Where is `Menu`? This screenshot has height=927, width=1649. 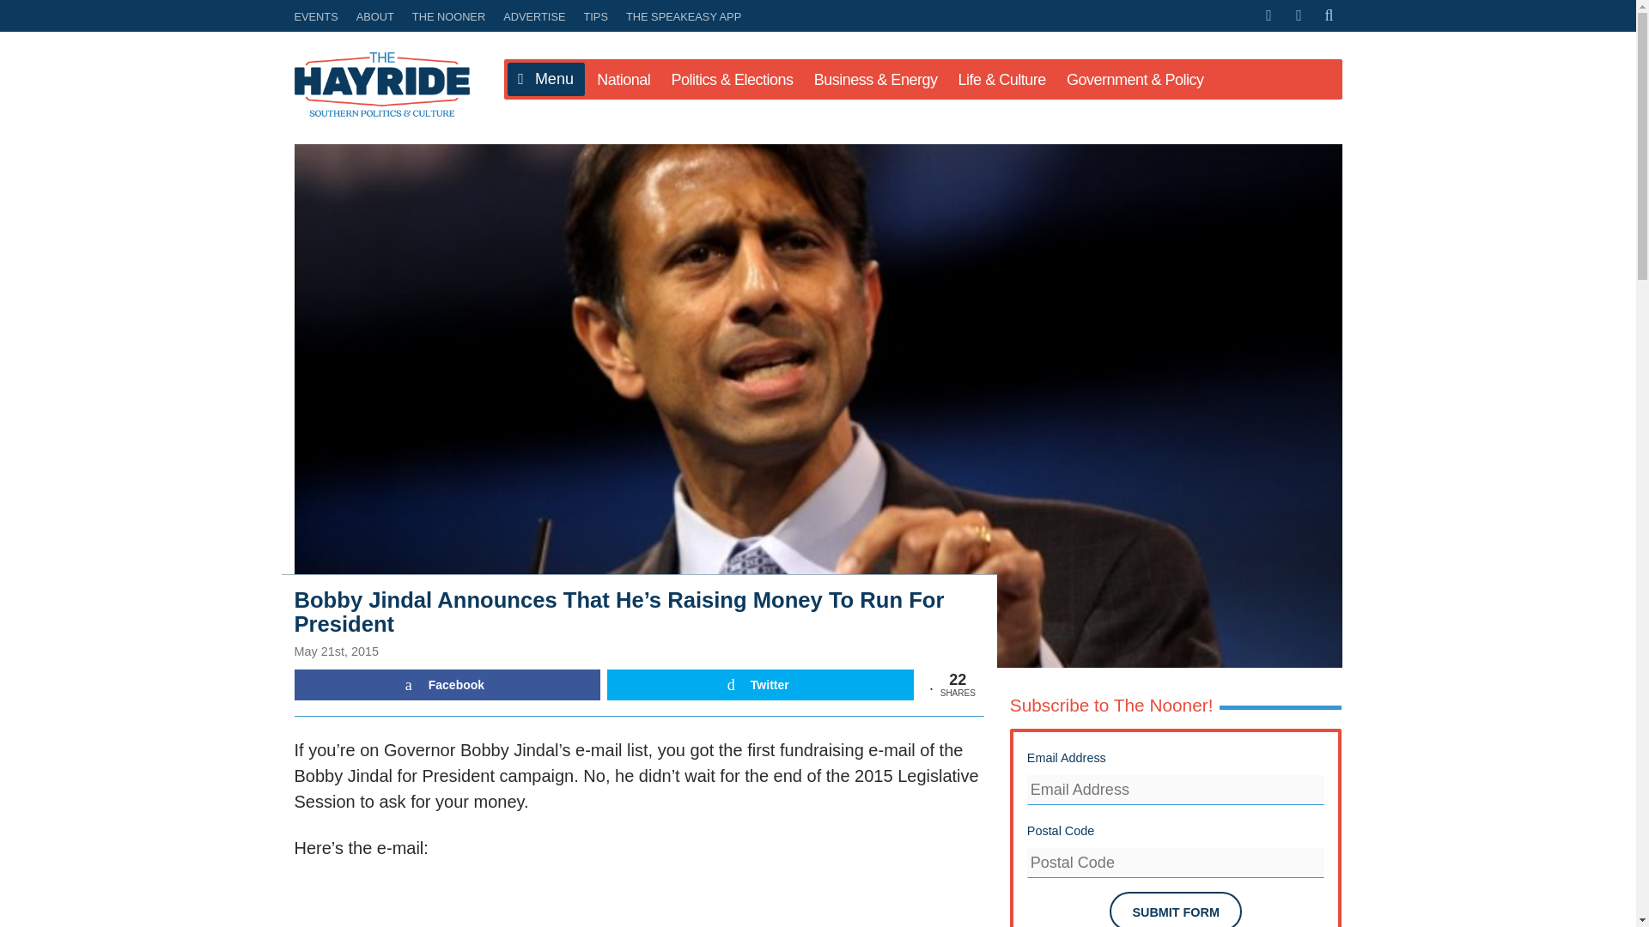 Menu is located at coordinates (545, 80).